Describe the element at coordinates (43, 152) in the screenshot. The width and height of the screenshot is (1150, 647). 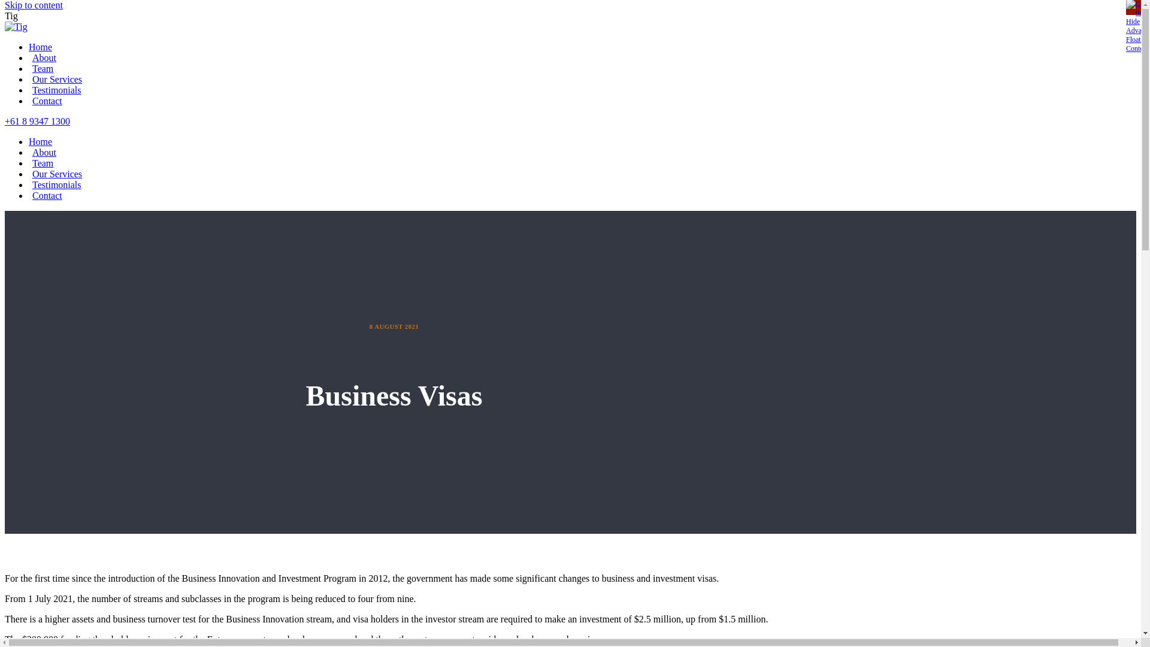
I see `About` at that location.